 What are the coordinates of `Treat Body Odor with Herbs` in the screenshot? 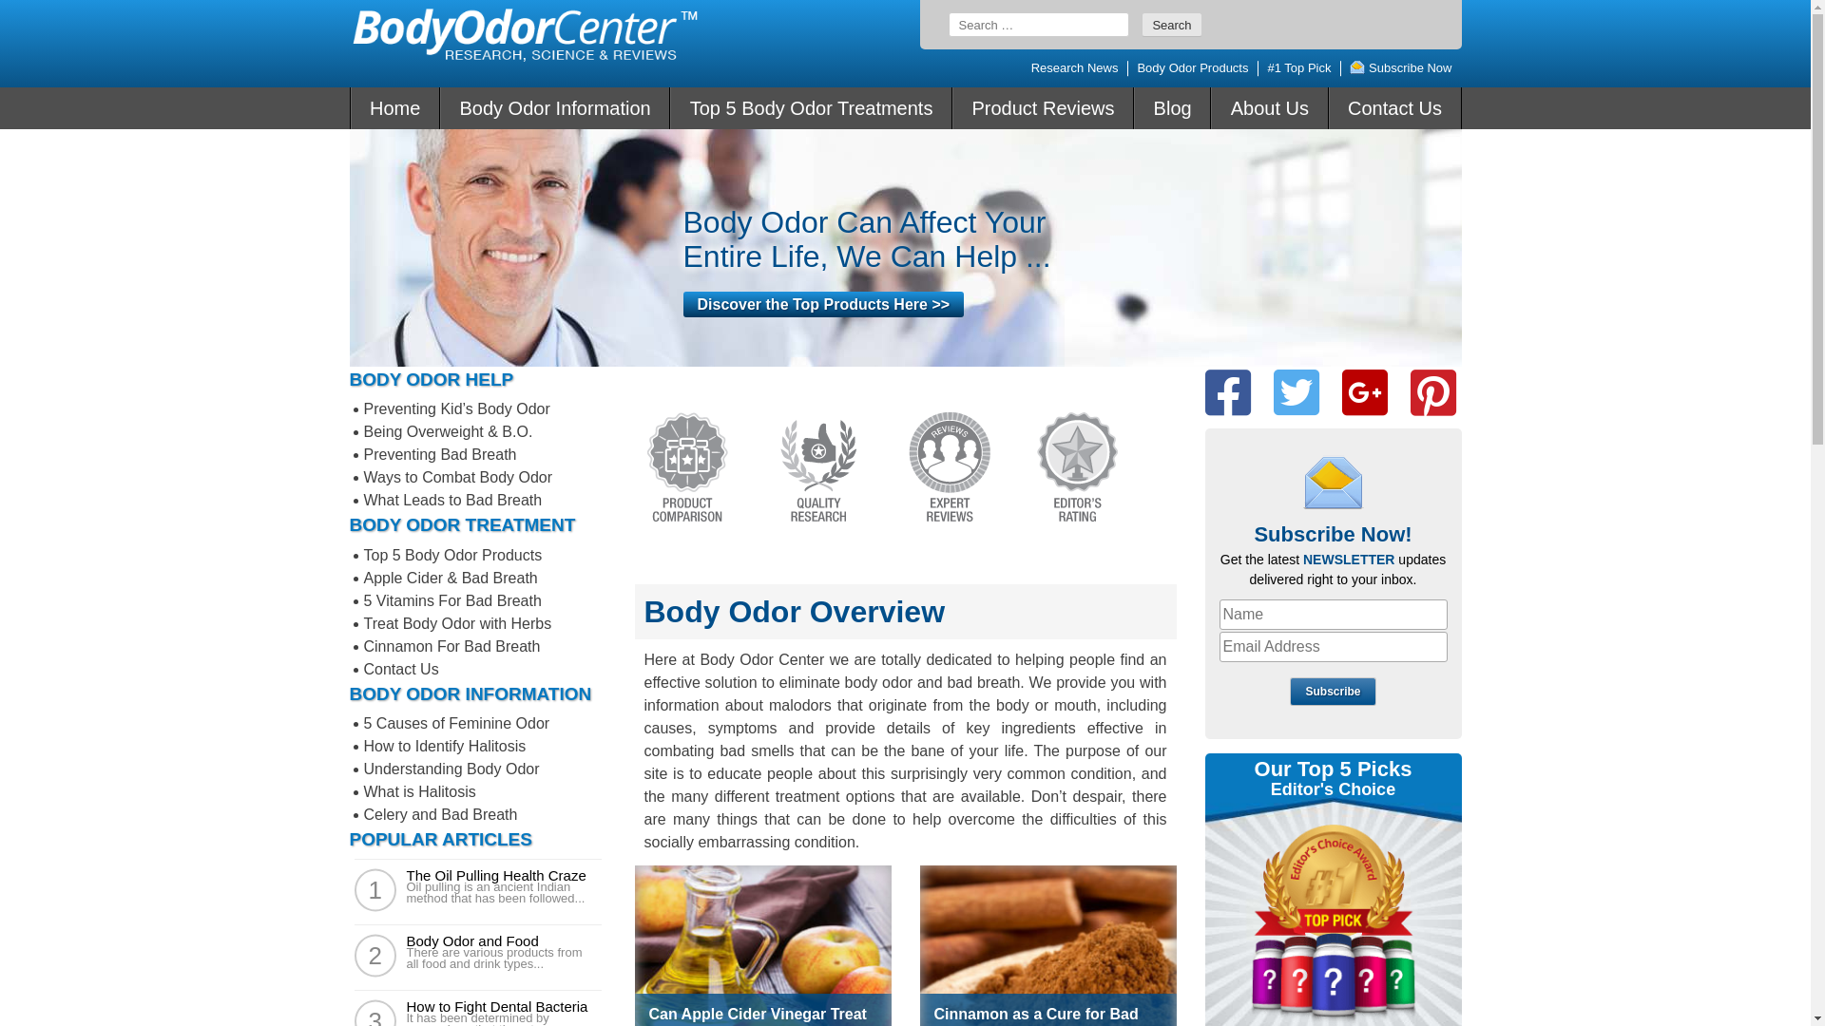 It's located at (457, 623).